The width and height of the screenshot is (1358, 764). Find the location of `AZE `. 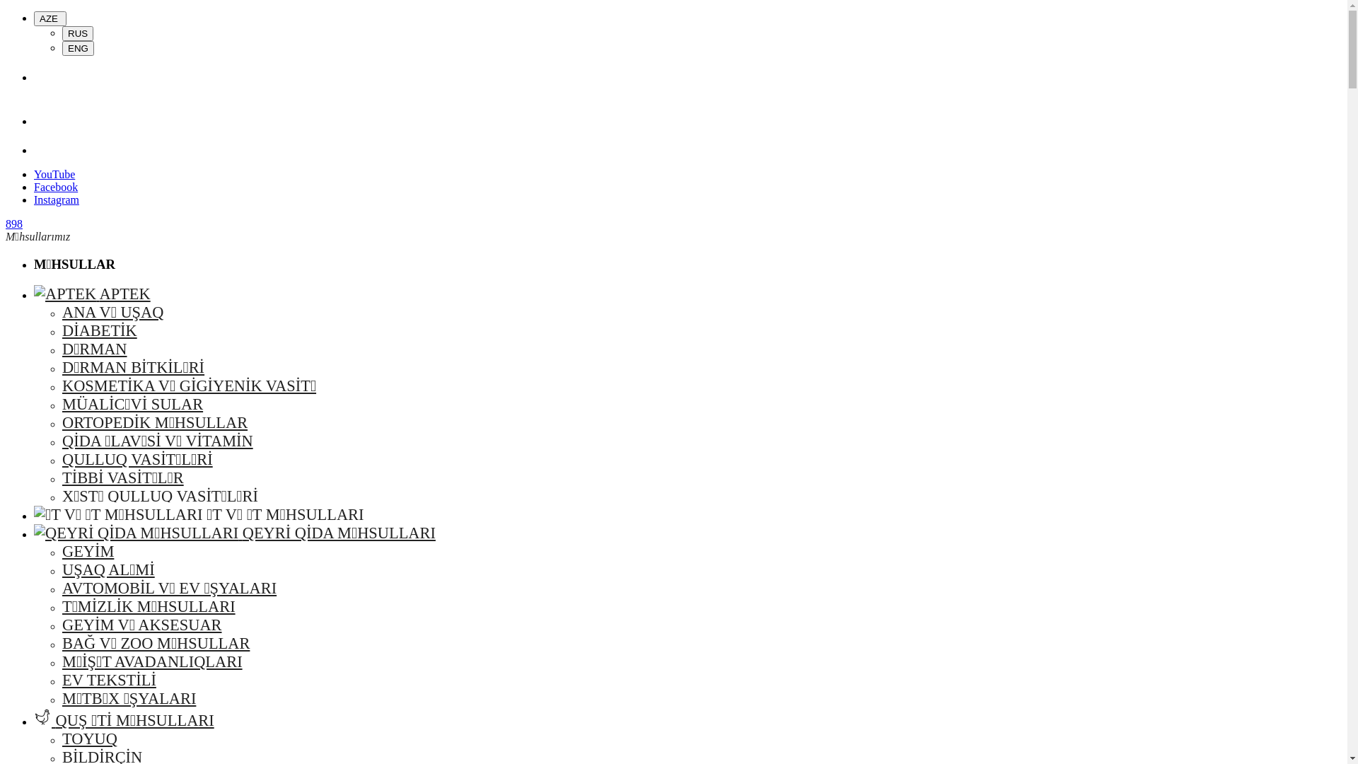

AZE  is located at coordinates (50, 18).